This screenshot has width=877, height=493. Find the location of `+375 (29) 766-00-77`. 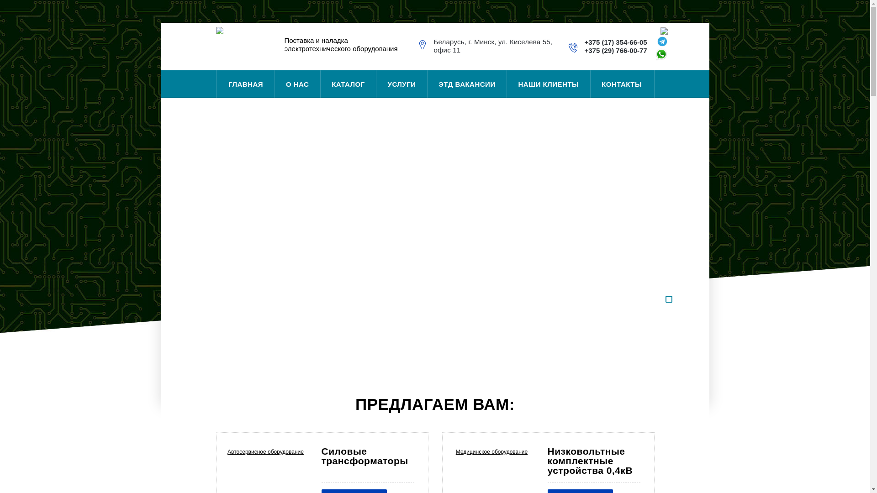

+375 (29) 766-00-77 is located at coordinates (616, 50).